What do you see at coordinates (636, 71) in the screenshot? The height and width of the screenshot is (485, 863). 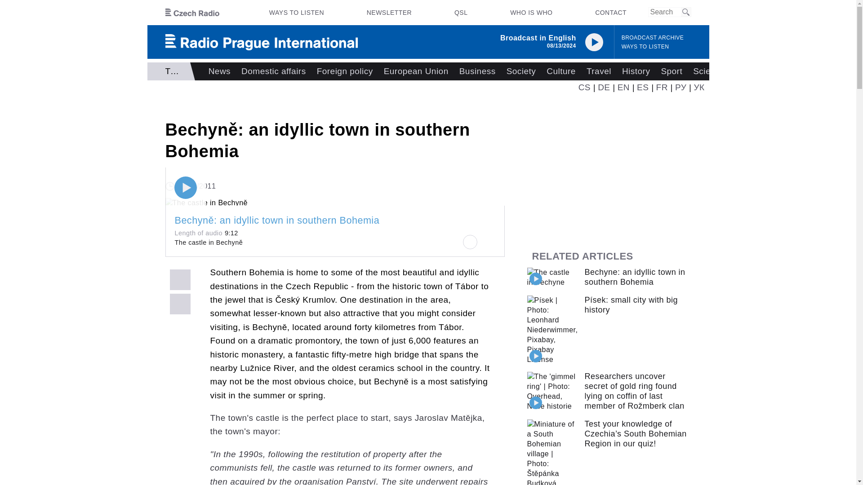 I see `History` at bounding box center [636, 71].